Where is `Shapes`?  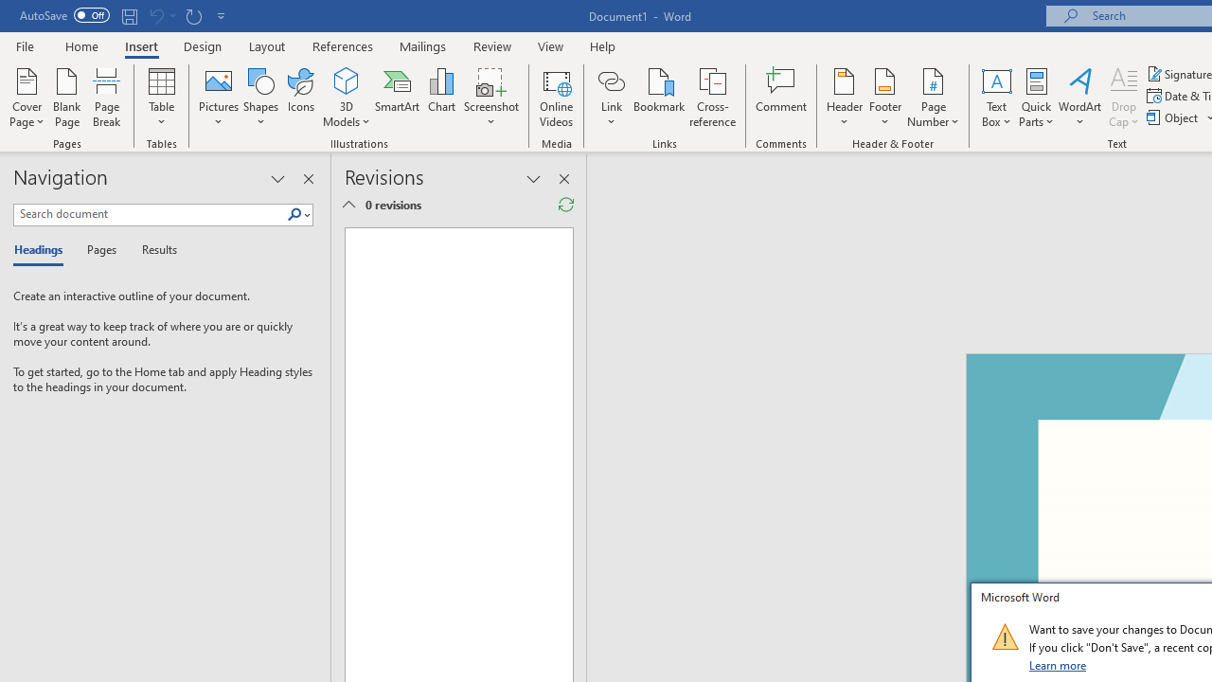 Shapes is located at coordinates (260, 97).